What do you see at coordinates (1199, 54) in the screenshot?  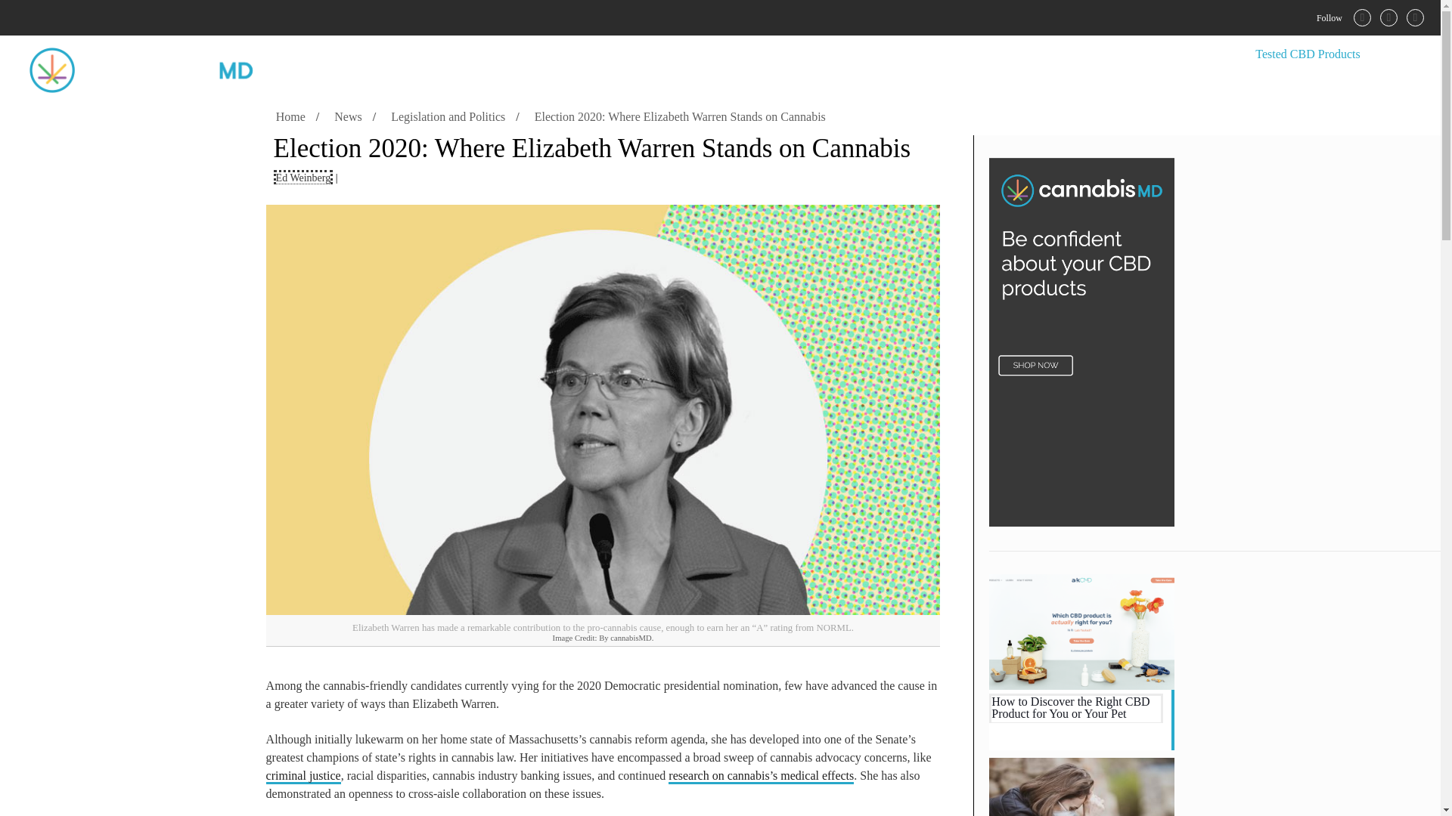 I see `The Basics` at bounding box center [1199, 54].